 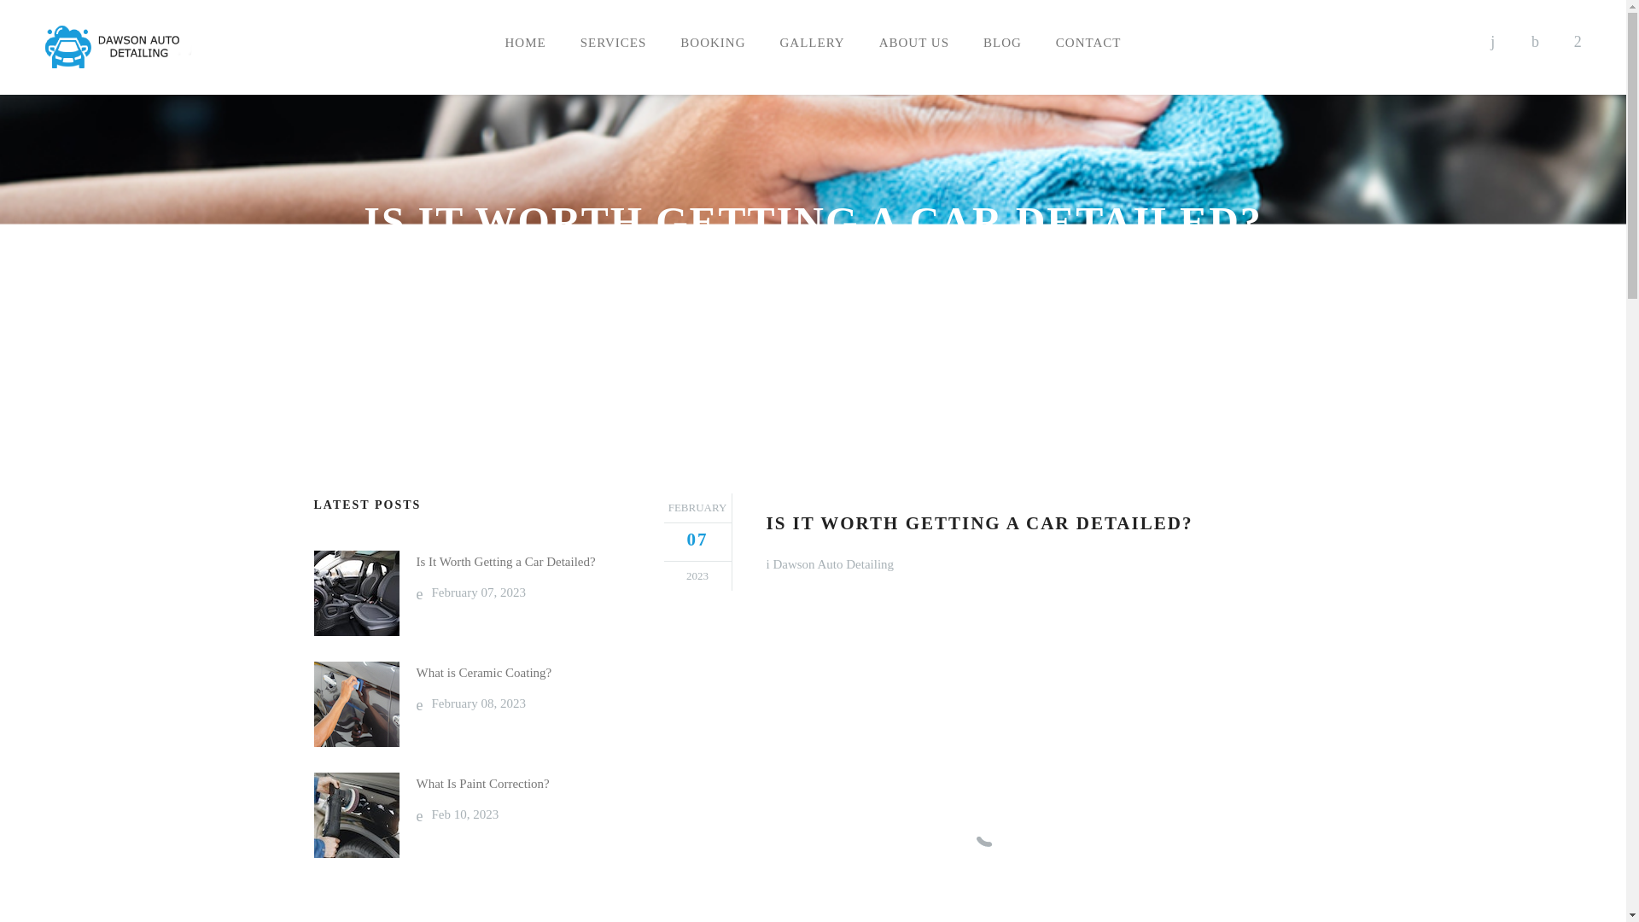 What do you see at coordinates (832, 563) in the screenshot?
I see `Dawson Auto Detailing` at bounding box center [832, 563].